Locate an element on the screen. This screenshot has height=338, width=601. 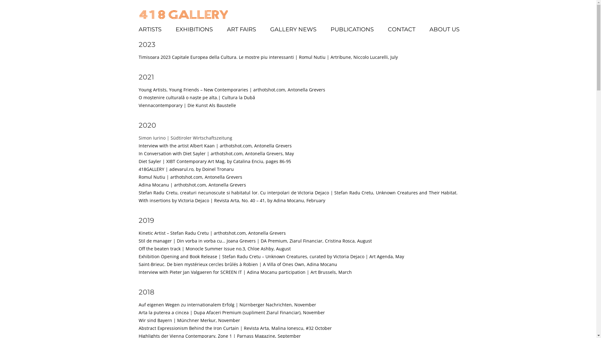
Romul Nutiu | arthotshot.com, Antonella Grevers is located at coordinates (190, 177).